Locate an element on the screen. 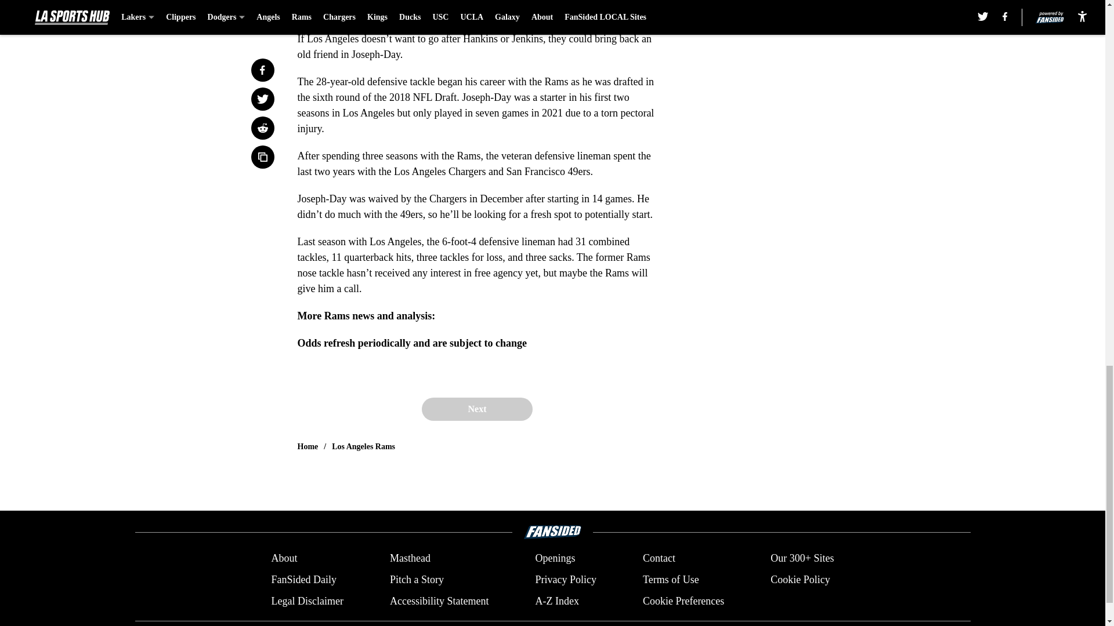 This screenshot has height=626, width=1114. About is located at coordinates (284, 559).